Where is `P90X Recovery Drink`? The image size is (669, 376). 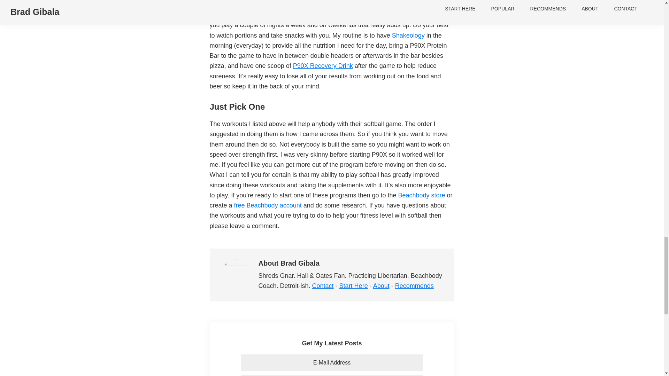
P90X Recovery Drink is located at coordinates (323, 65).